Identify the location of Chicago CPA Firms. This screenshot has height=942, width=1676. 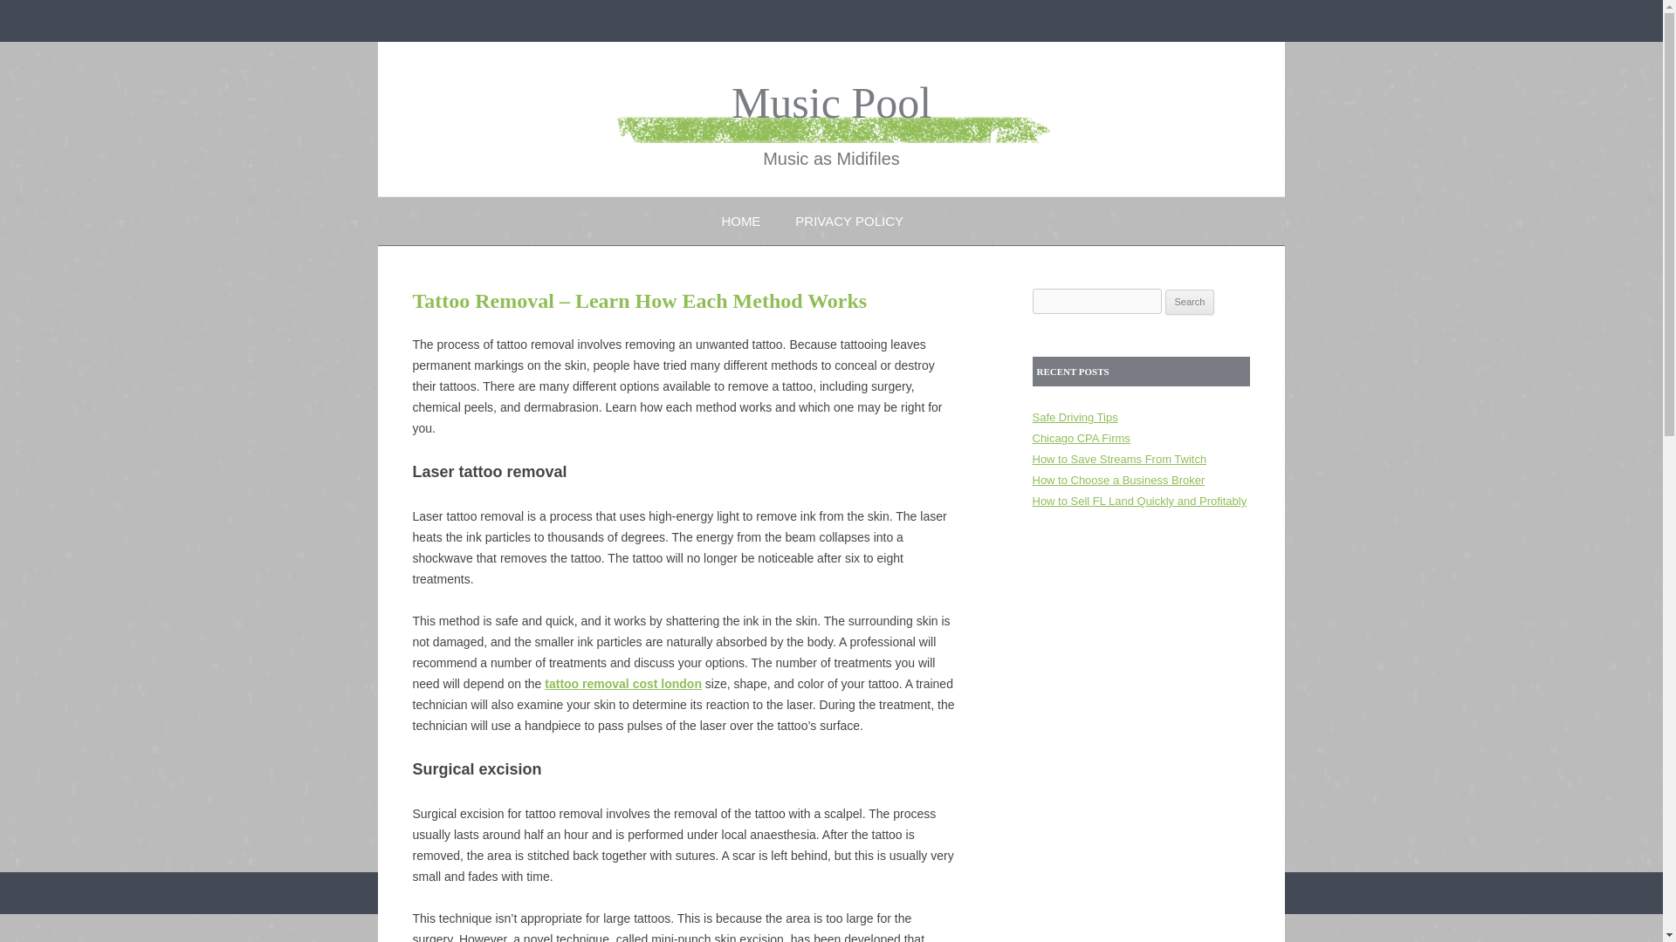
(1081, 438).